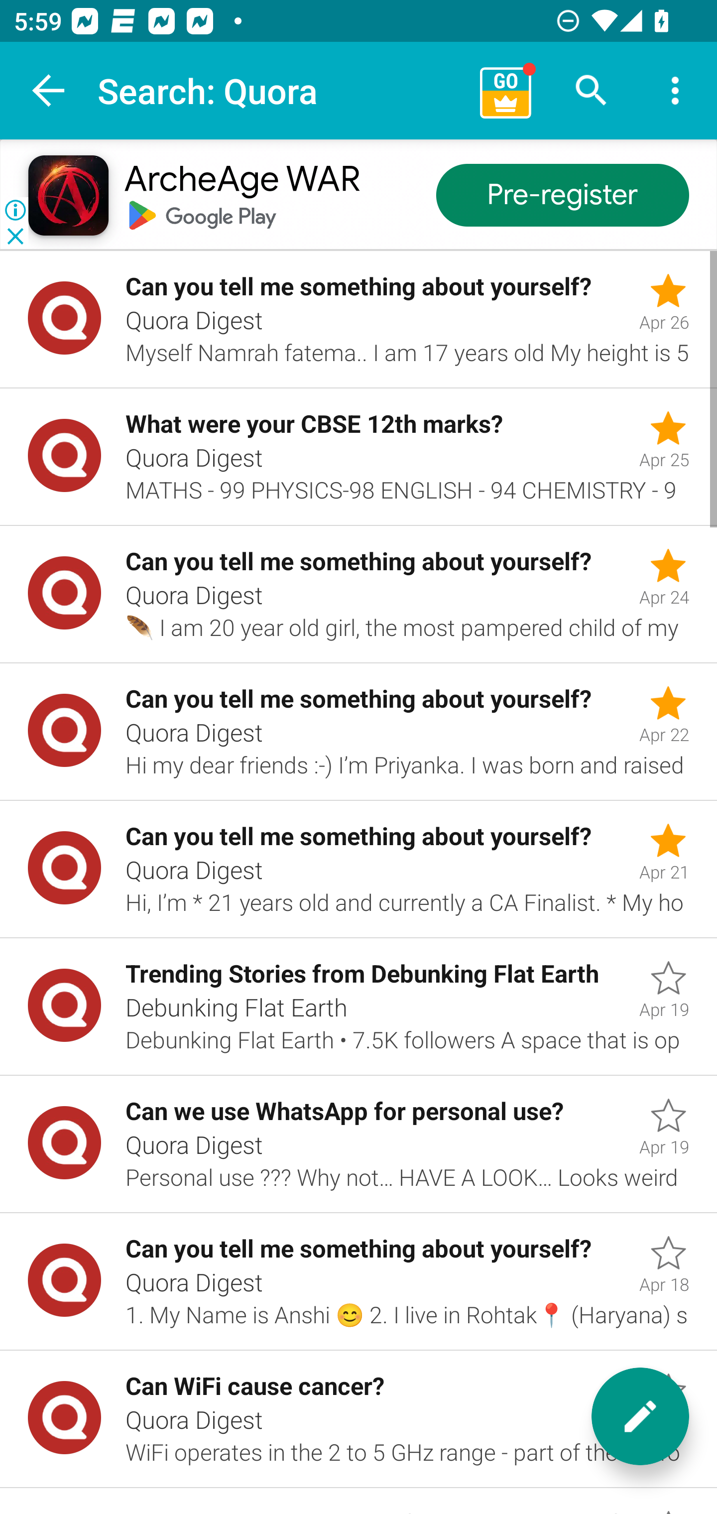 This screenshot has width=717, height=1514. Describe the element at coordinates (592, 91) in the screenshot. I see `Search` at that location.